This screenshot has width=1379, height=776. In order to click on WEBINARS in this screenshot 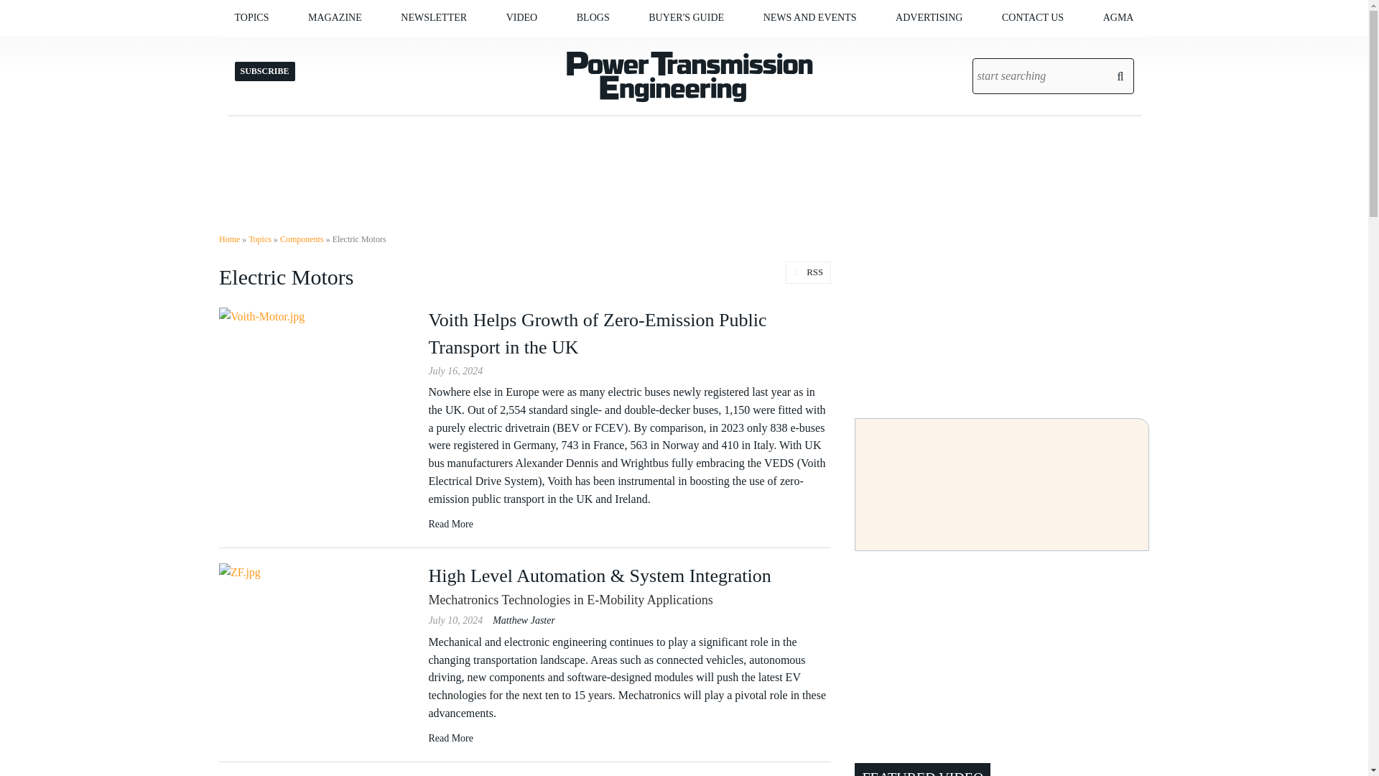, I will do `click(585, 47)`.